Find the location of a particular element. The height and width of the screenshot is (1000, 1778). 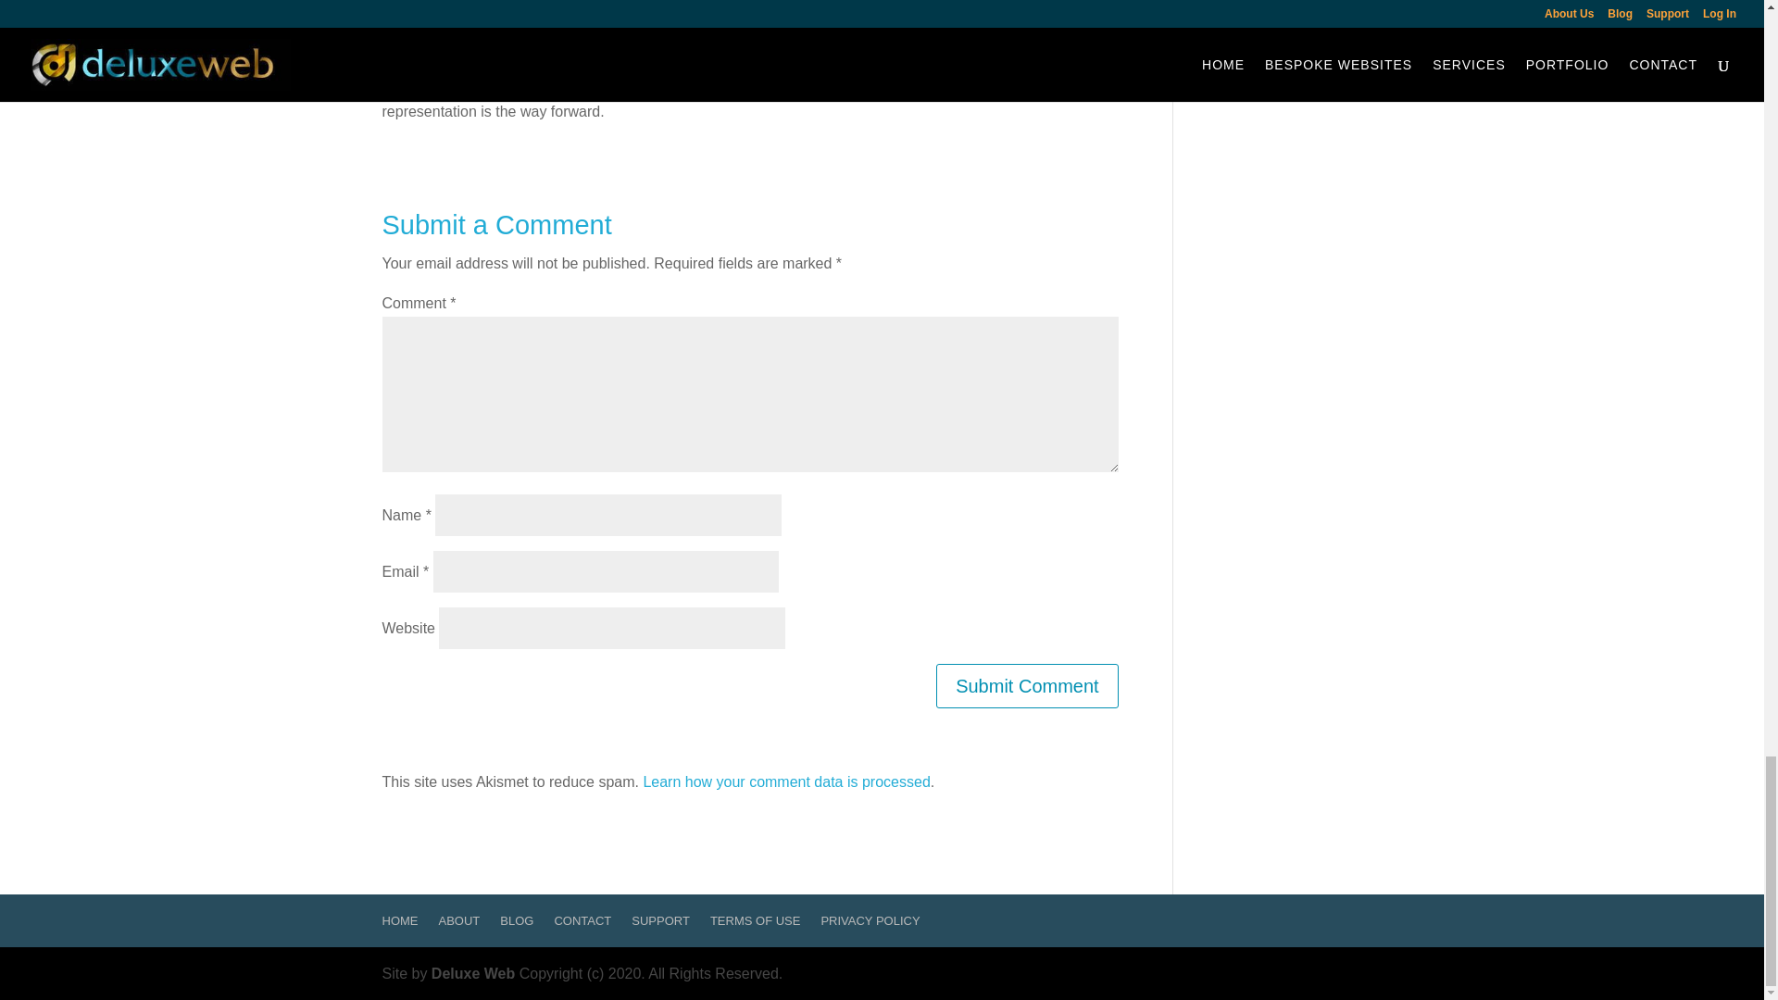

SUPPORT is located at coordinates (659, 920).